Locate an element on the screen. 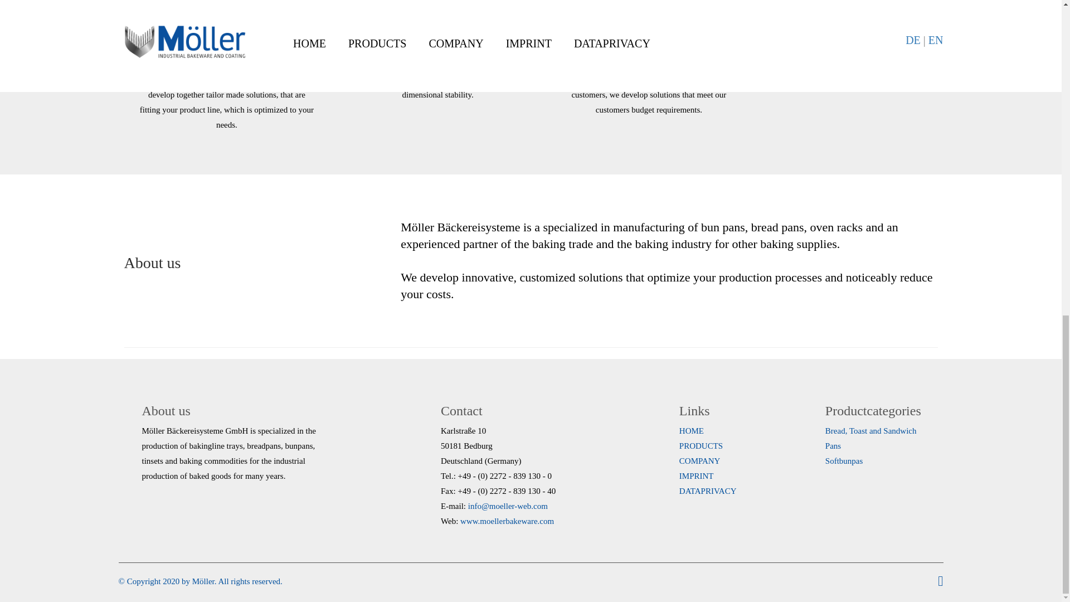 Image resolution: width=1070 pixels, height=602 pixels. Bread, Toast and Sandwich Pans is located at coordinates (870, 438).